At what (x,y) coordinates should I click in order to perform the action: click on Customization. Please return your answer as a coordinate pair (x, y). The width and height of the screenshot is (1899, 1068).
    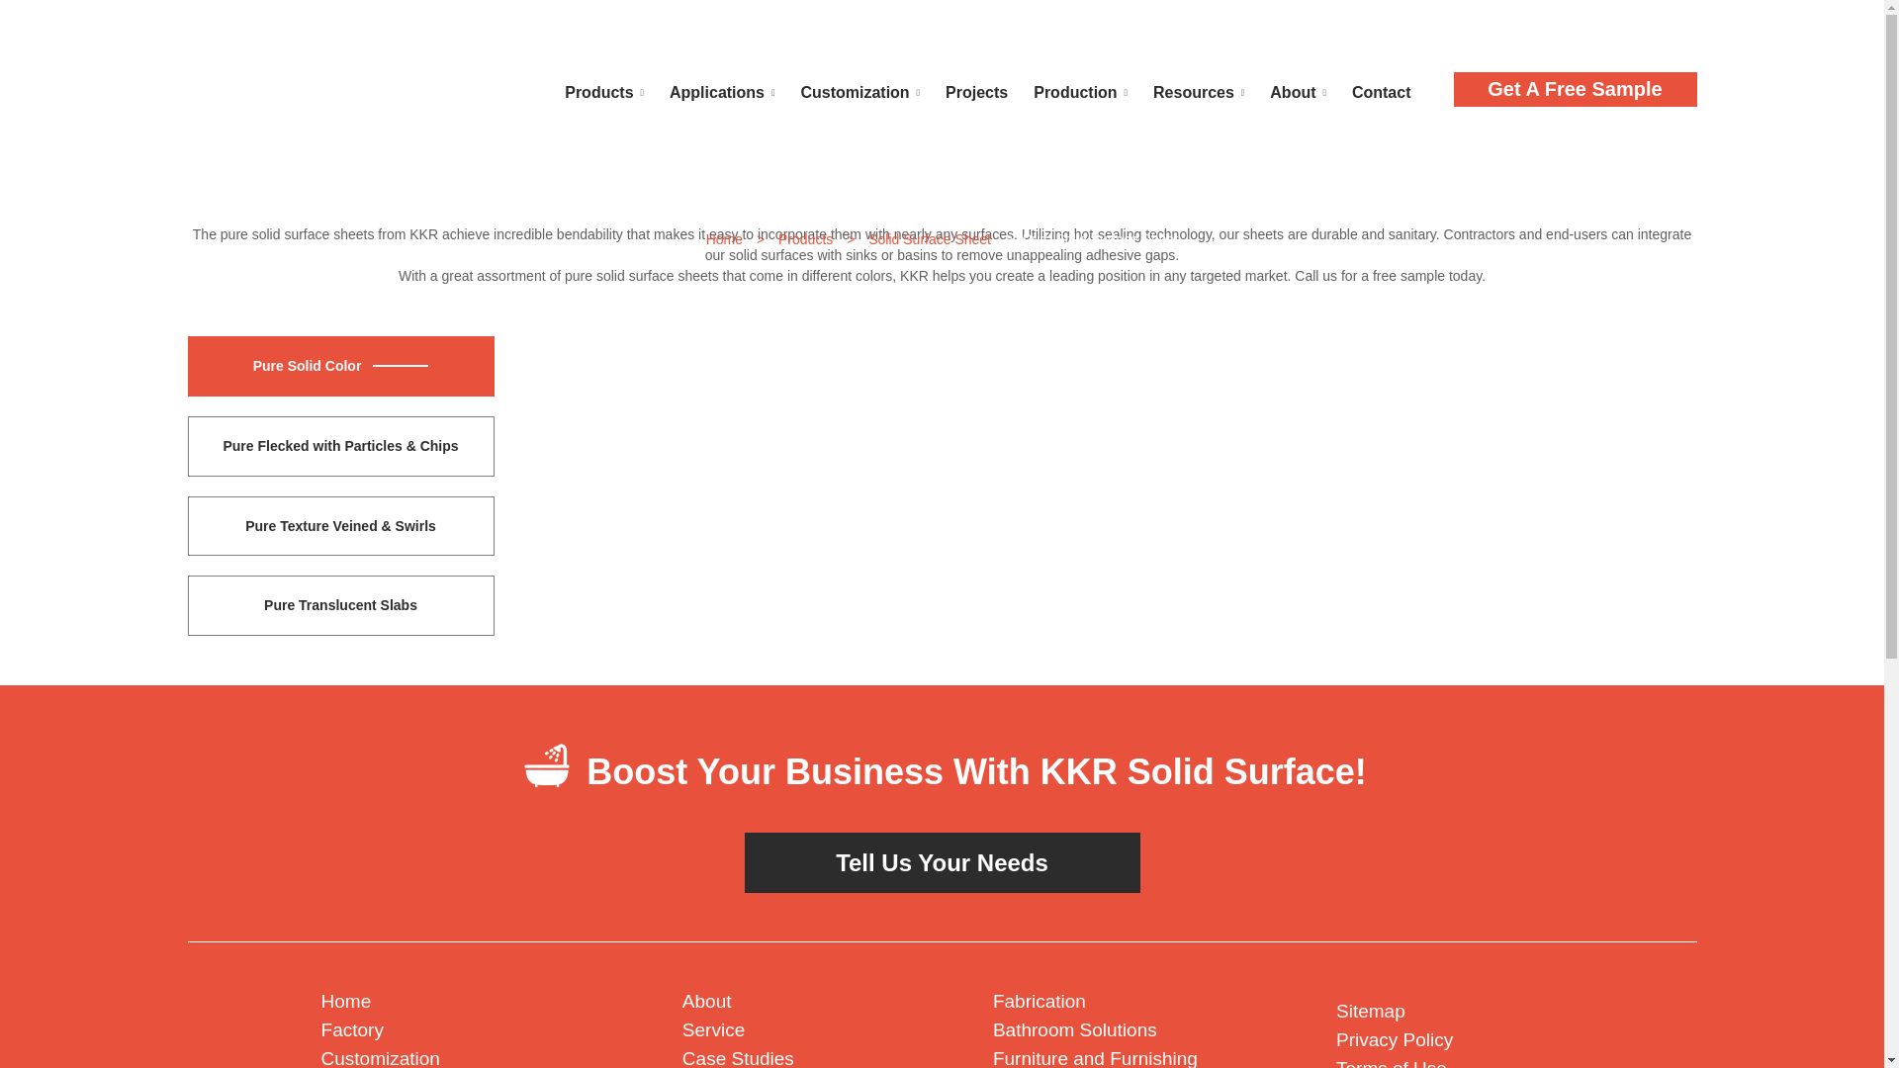
    Looking at the image, I should click on (859, 91).